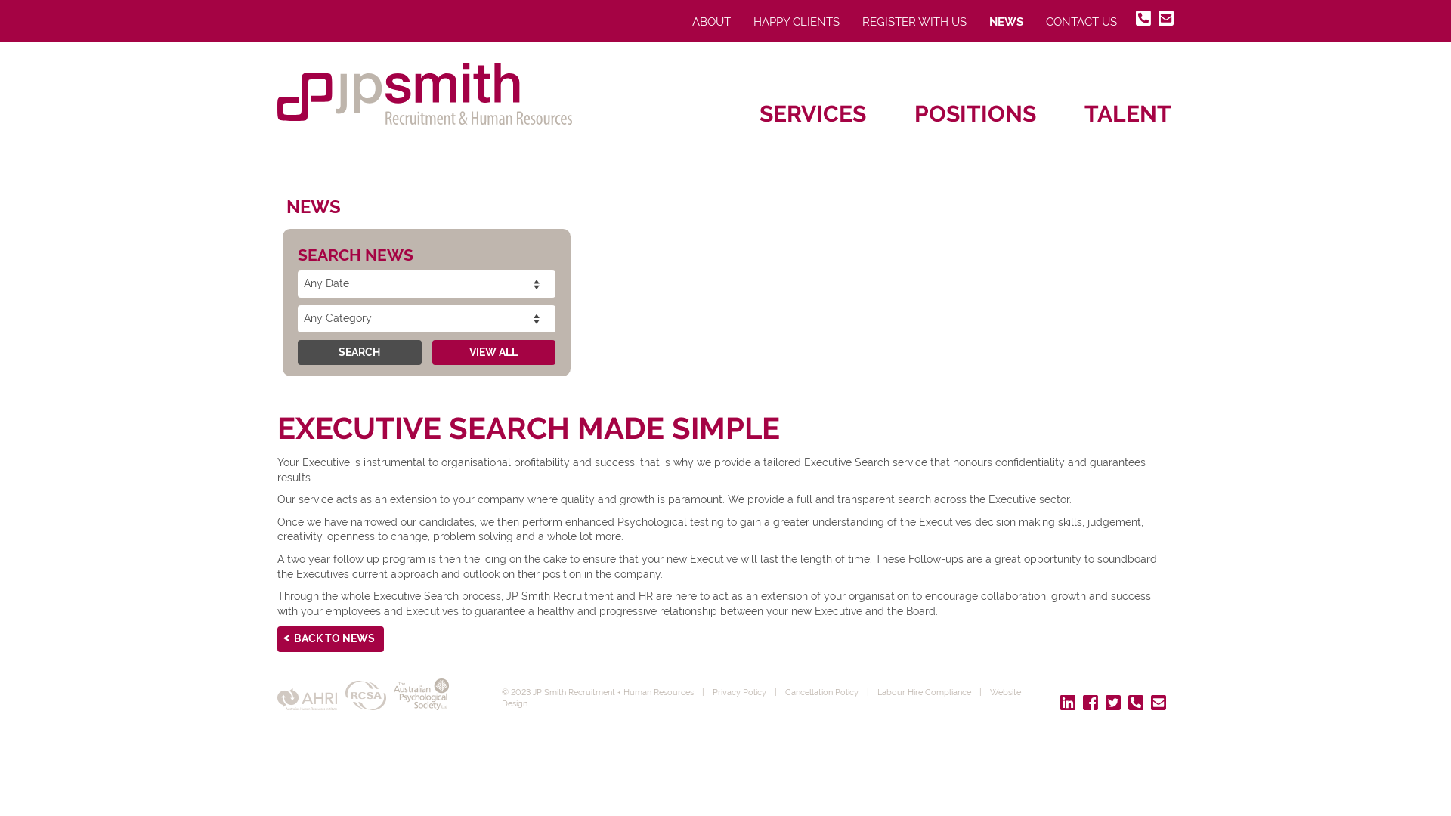 The image size is (1451, 816). Describe the element at coordinates (331, 639) in the screenshot. I see `BACK TO NEWS` at that location.